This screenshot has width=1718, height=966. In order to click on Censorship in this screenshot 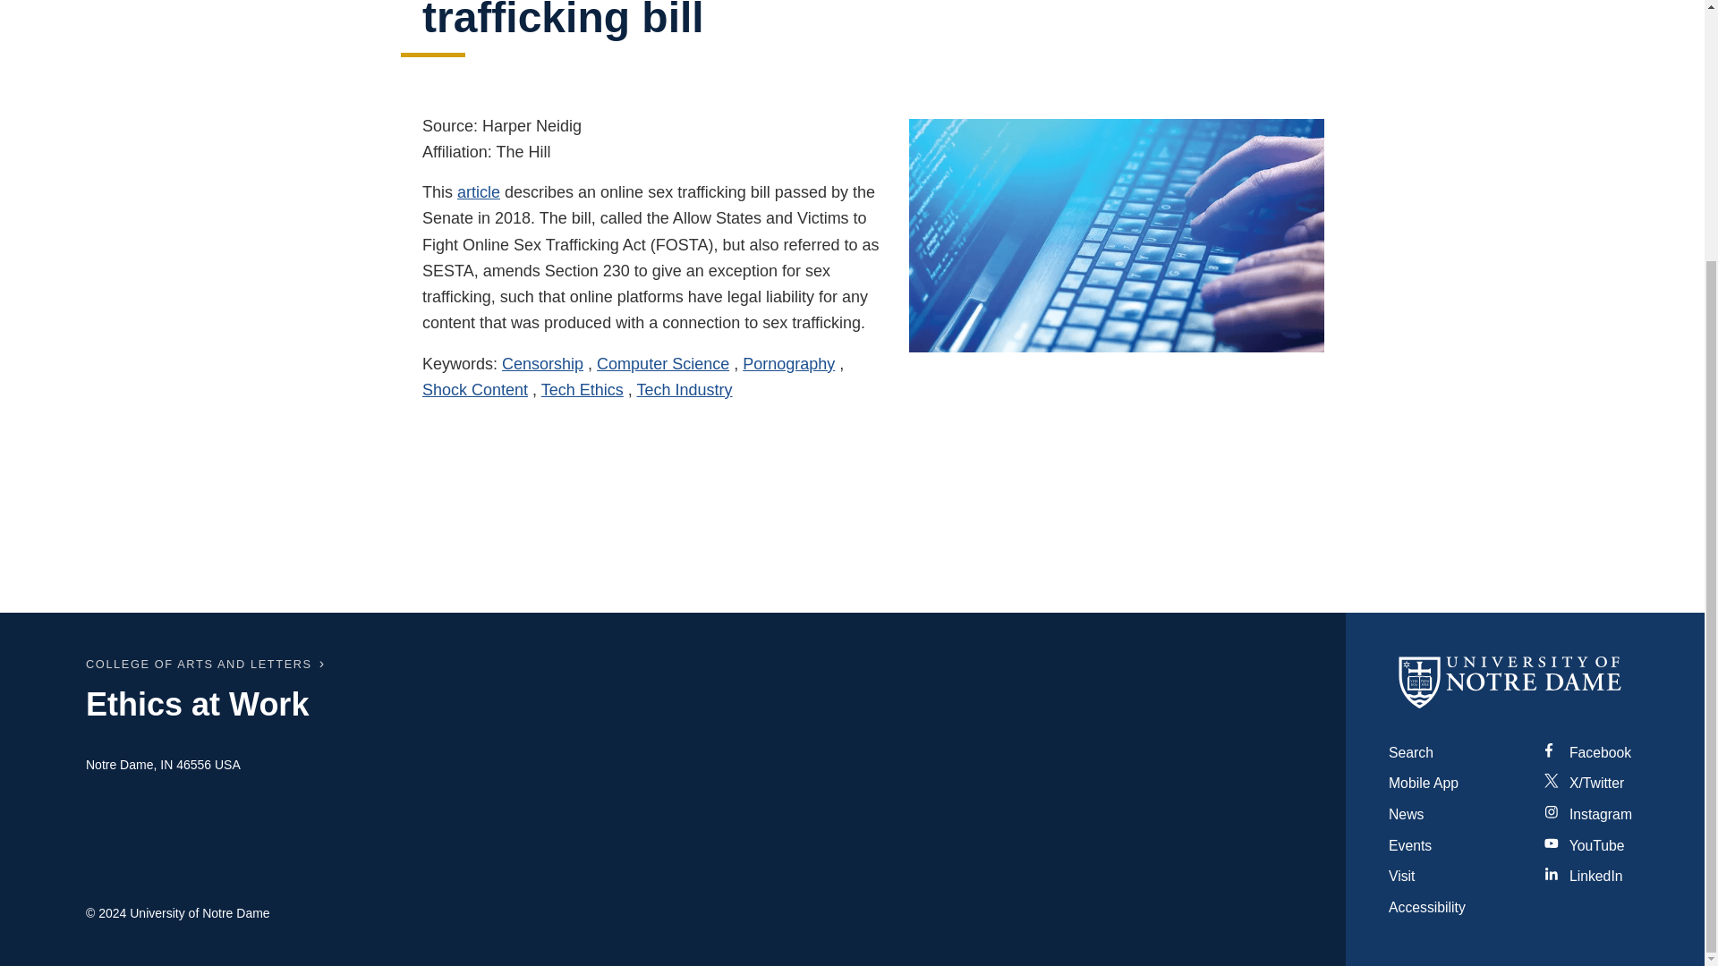, I will do `click(542, 363)`.